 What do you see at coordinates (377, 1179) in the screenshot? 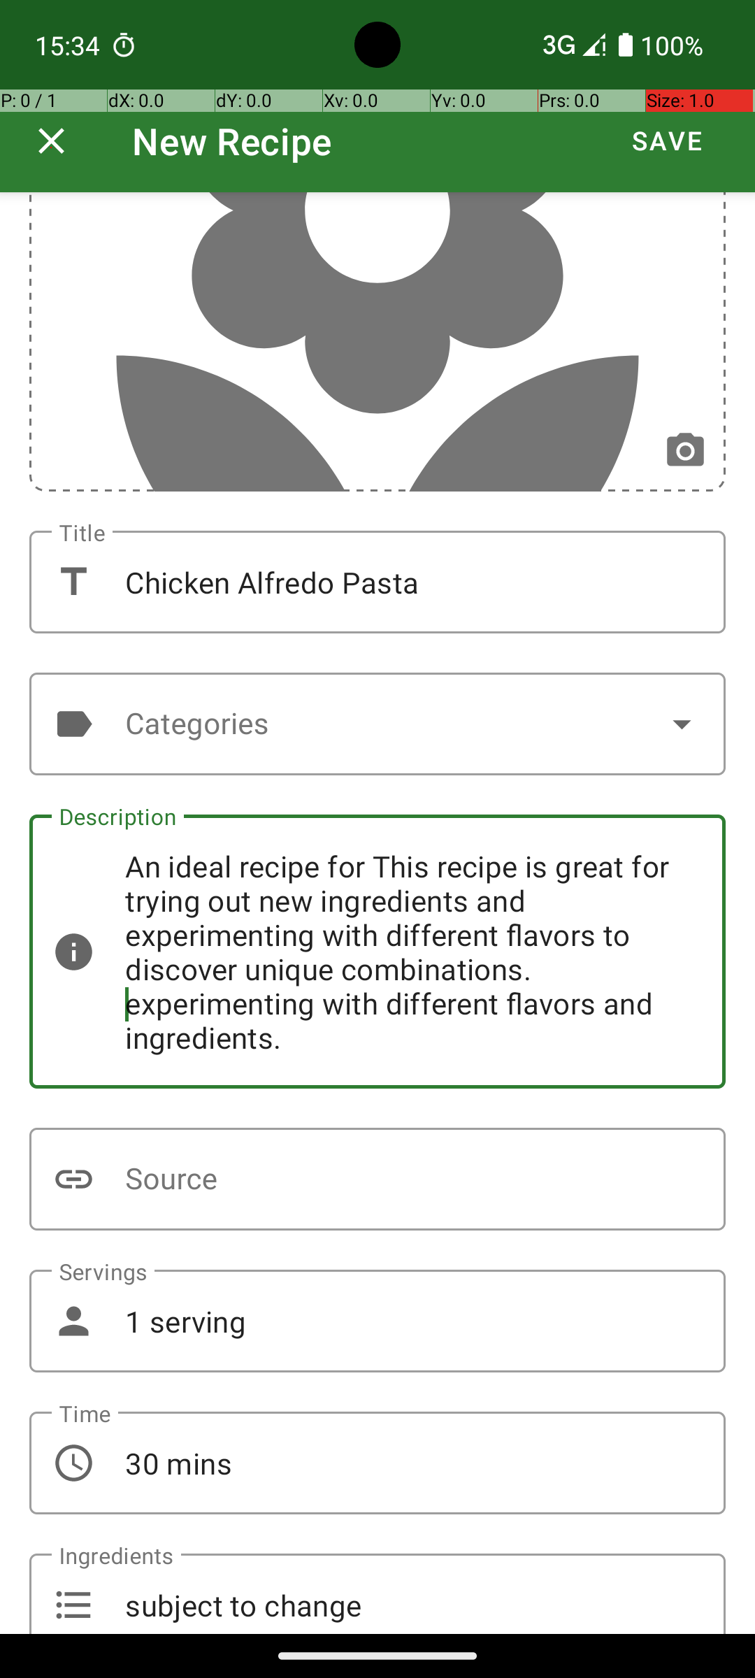
I see `Source` at bounding box center [377, 1179].